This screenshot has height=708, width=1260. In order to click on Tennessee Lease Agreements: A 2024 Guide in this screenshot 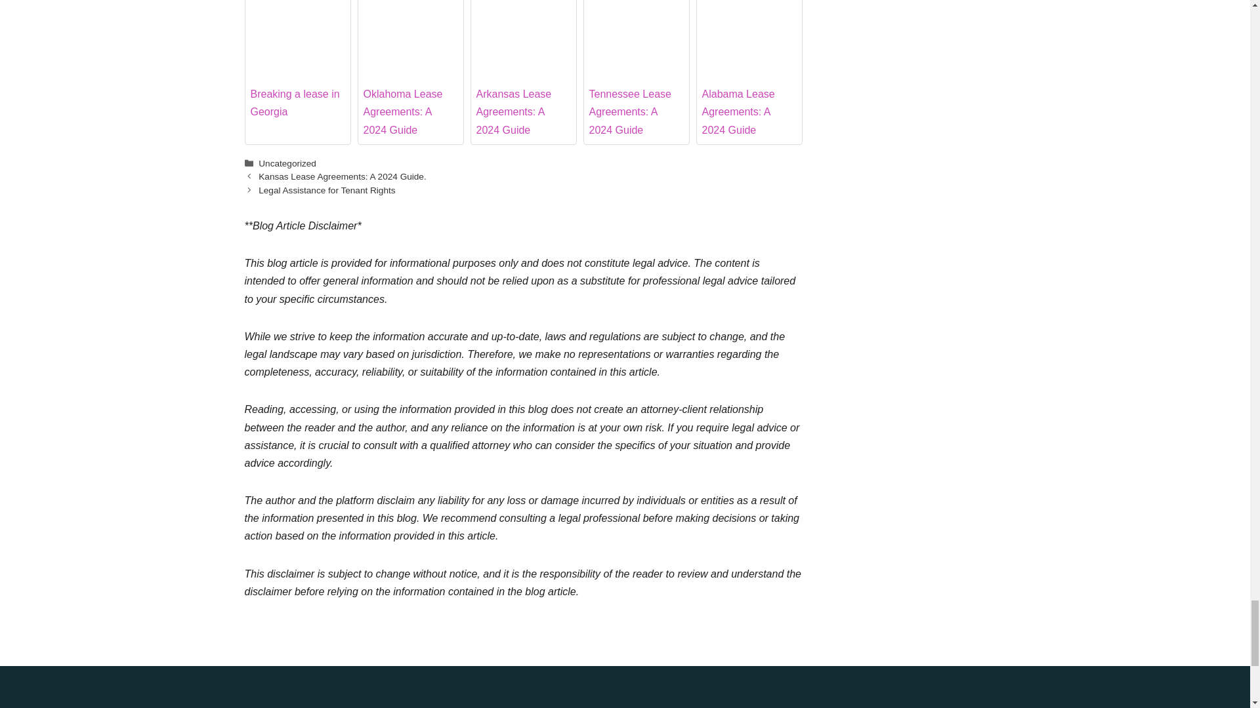, I will do `click(637, 41)`.